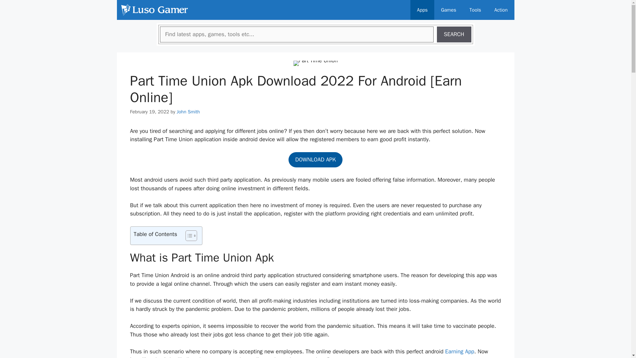 This screenshot has width=636, height=358. What do you see at coordinates (422, 10) in the screenshot?
I see `Apps` at bounding box center [422, 10].